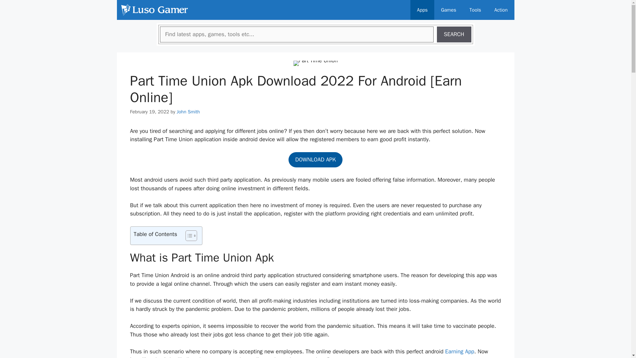 This screenshot has width=636, height=358. What do you see at coordinates (422, 10) in the screenshot?
I see `Apps` at bounding box center [422, 10].